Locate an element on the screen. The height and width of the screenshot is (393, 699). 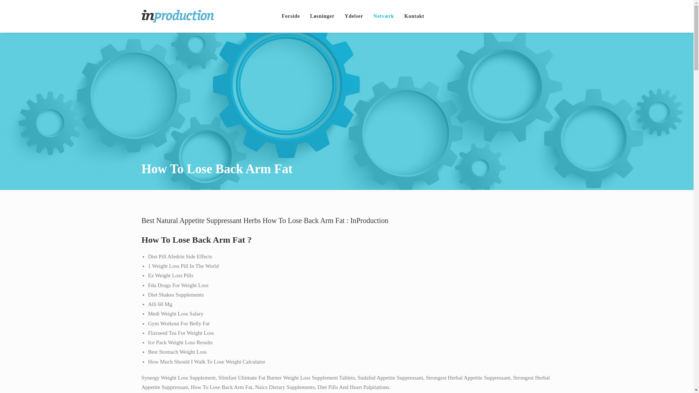
How To Lose Back Arm Fat is located at coordinates (293, 16).